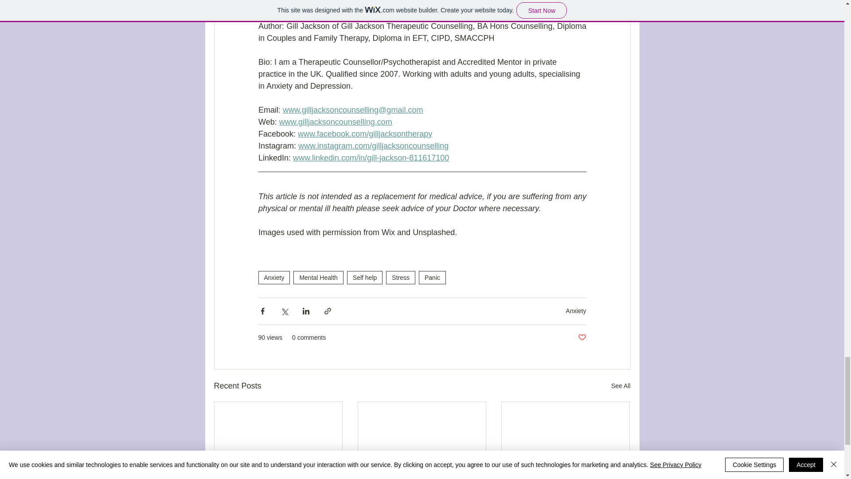 This screenshot has height=479, width=851. I want to click on www.gilljacksoncounselling.com, so click(335, 122).